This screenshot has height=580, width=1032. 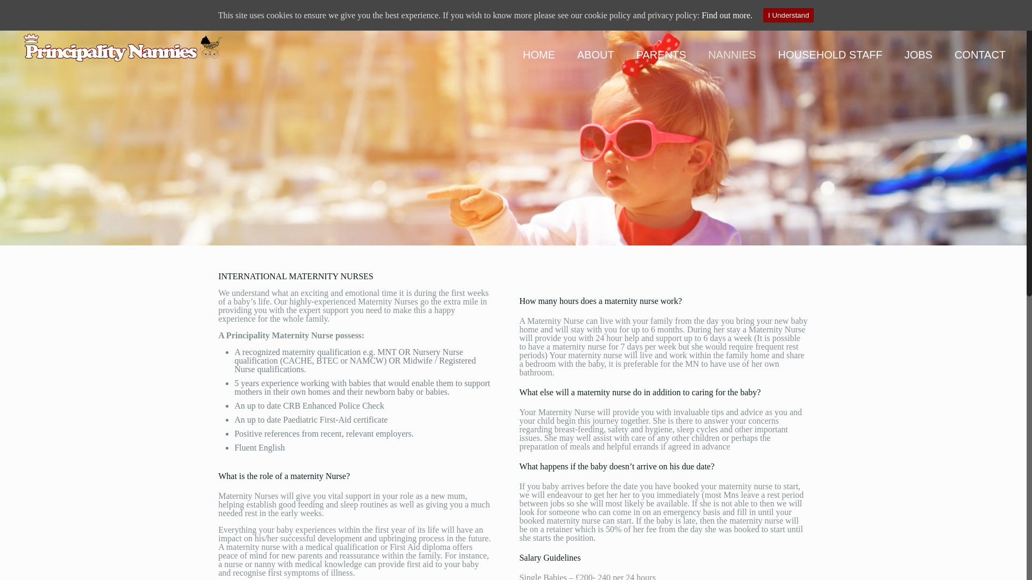 What do you see at coordinates (980, 55) in the screenshot?
I see `CONTACT` at bounding box center [980, 55].